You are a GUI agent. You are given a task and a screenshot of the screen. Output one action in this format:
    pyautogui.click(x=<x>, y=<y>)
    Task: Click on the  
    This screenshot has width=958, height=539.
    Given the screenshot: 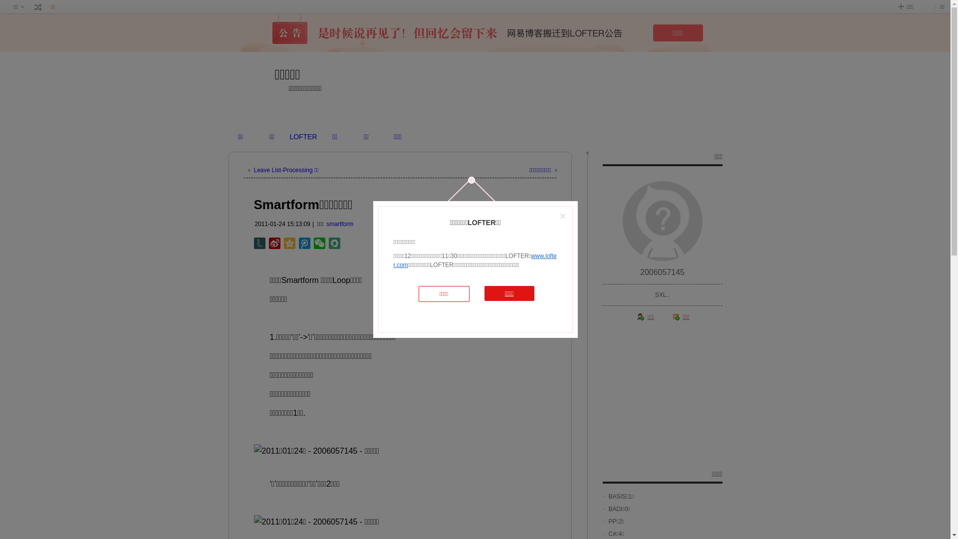 What is the action you would take?
    pyautogui.click(x=38, y=7)
    